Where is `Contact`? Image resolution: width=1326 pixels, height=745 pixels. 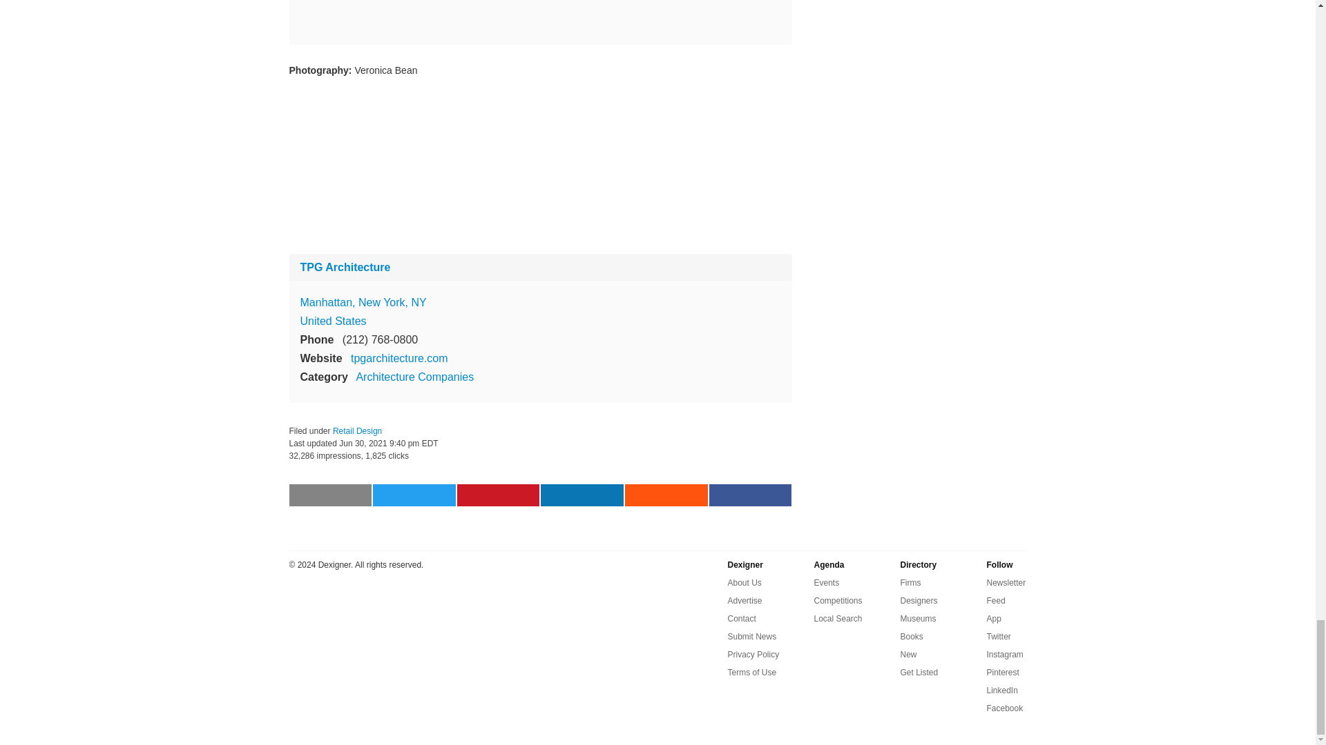
Contact is located at coordinates (742, 618).